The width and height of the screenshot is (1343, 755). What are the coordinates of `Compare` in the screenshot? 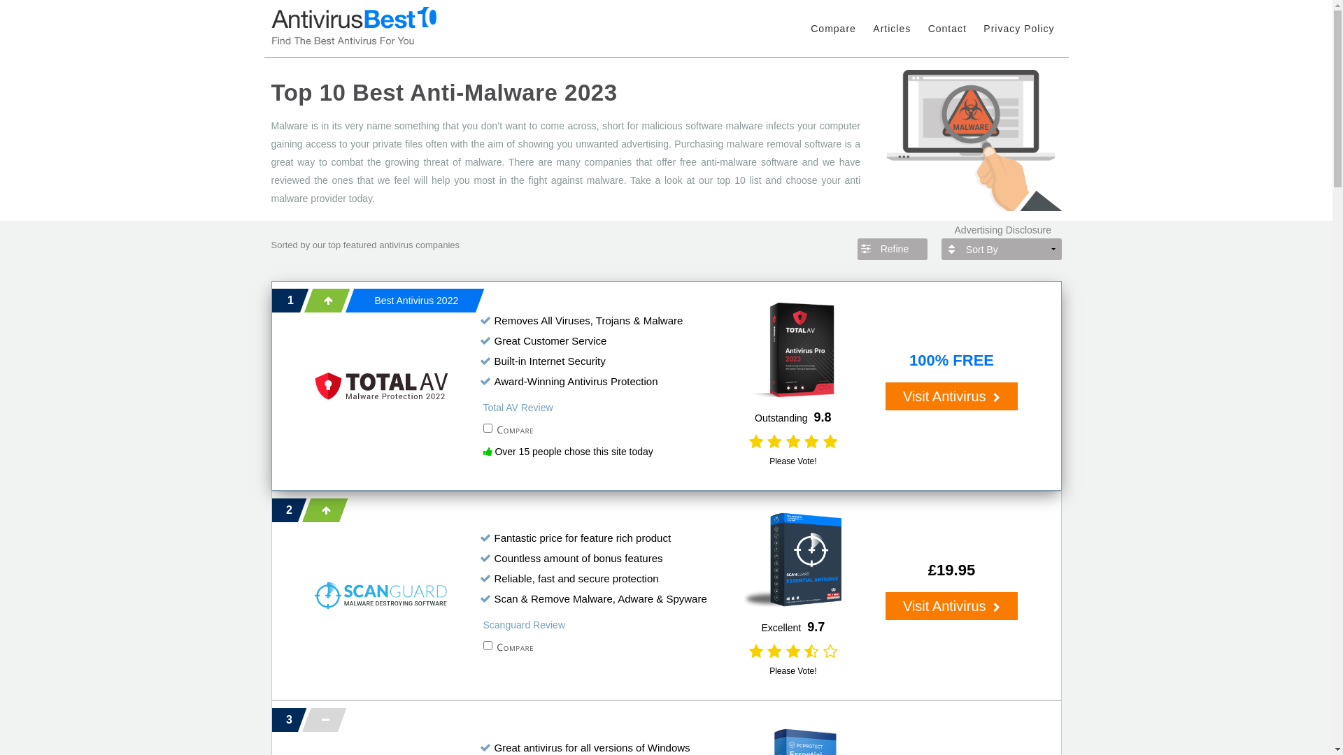 It's located at (834, 36).